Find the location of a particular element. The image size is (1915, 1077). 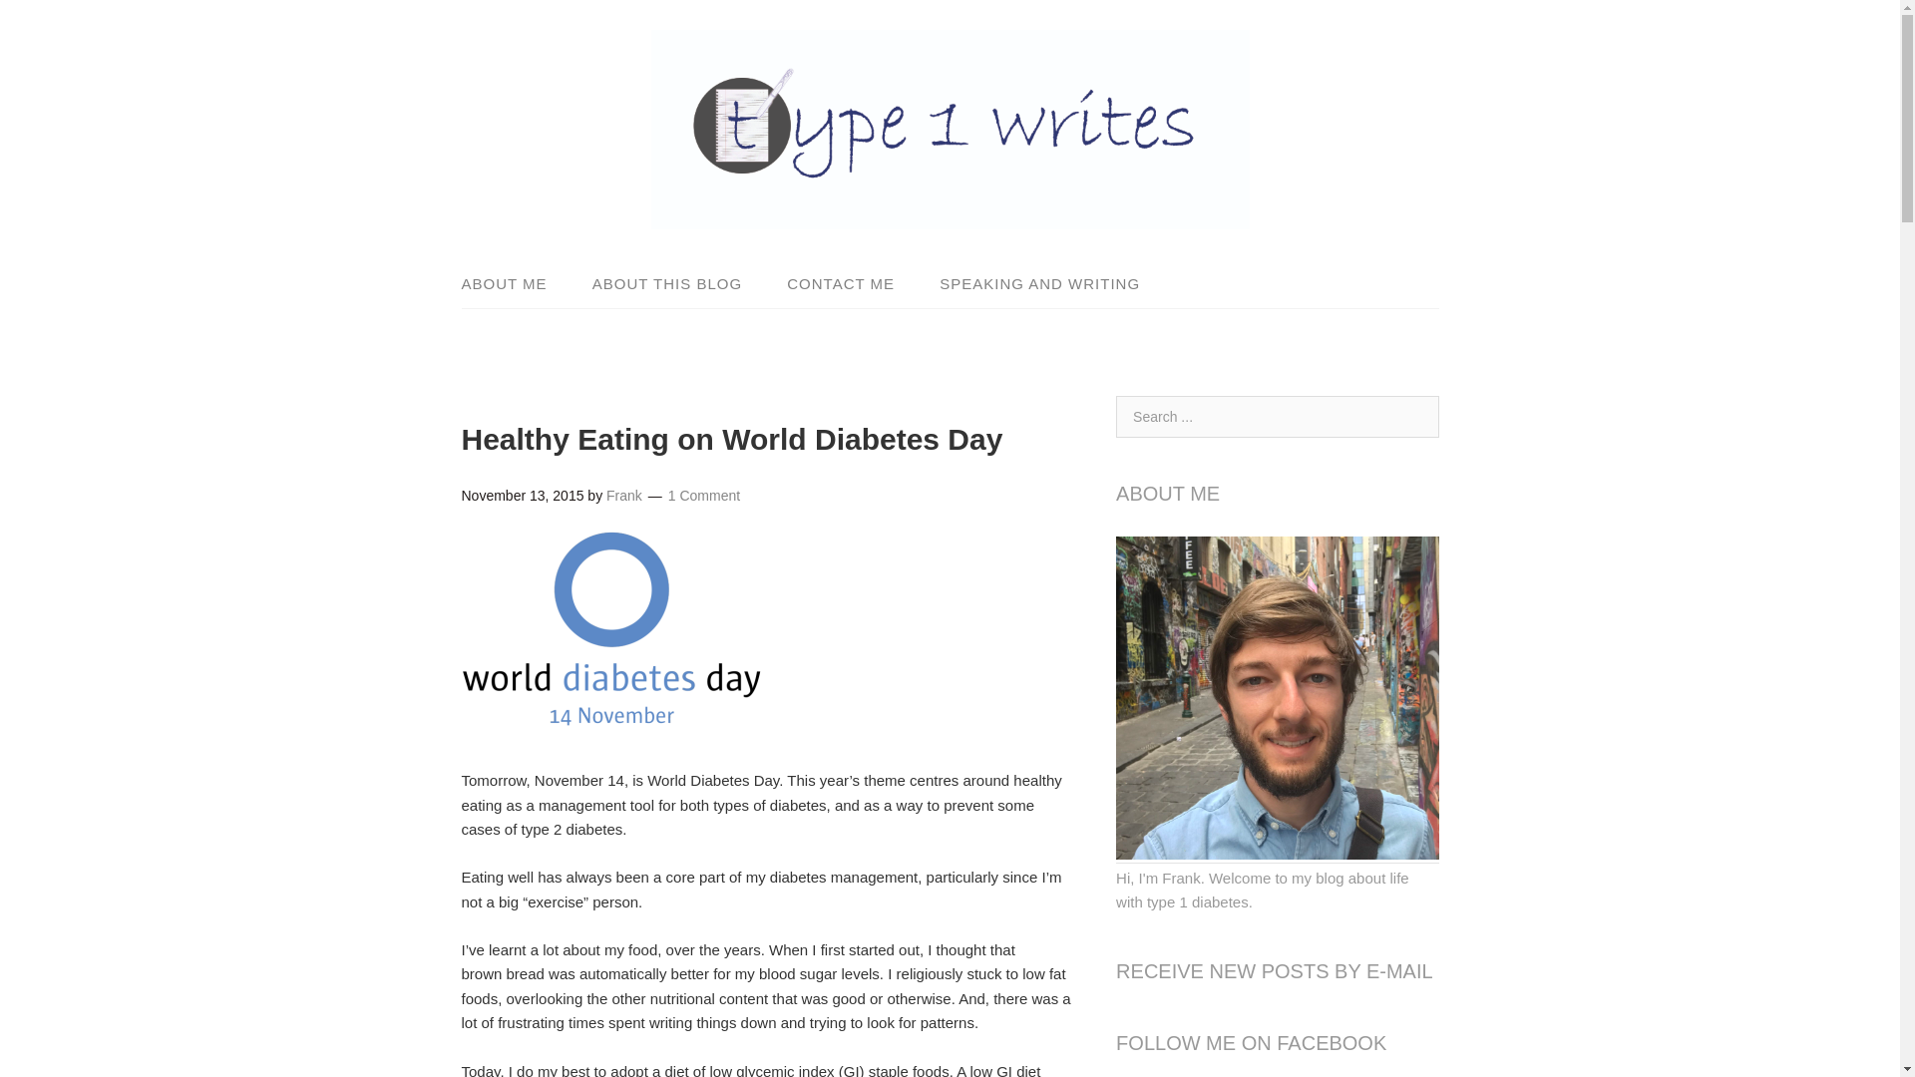

Friday, November 13, 2015, 6:00 am is located at coordinates (523, 496).